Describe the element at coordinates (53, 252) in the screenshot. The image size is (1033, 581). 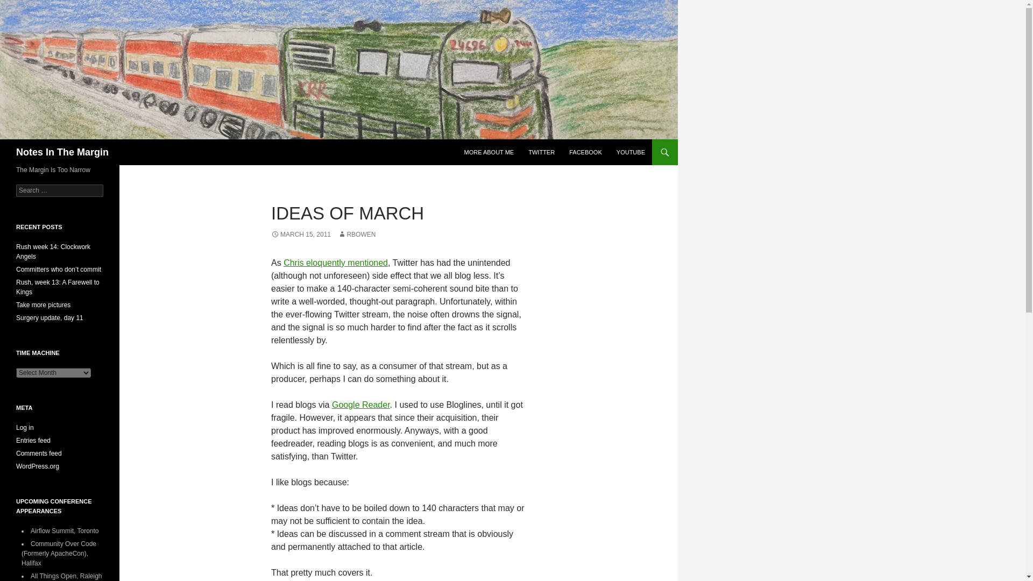
I see `Rush week 14: Clockwork Angels` at that location.